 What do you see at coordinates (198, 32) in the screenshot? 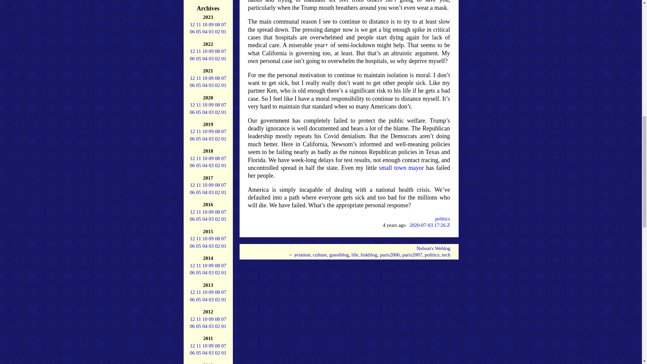
I see `05` at bounding box center [198, 32].